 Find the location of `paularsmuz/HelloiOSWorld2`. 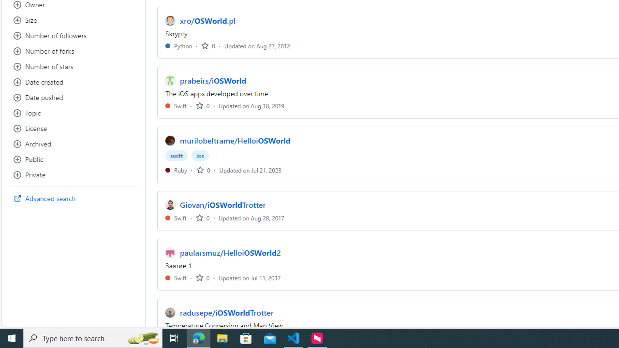

paularsmuz/HelloiOSWorld2 is located at coordinates (230, 252).